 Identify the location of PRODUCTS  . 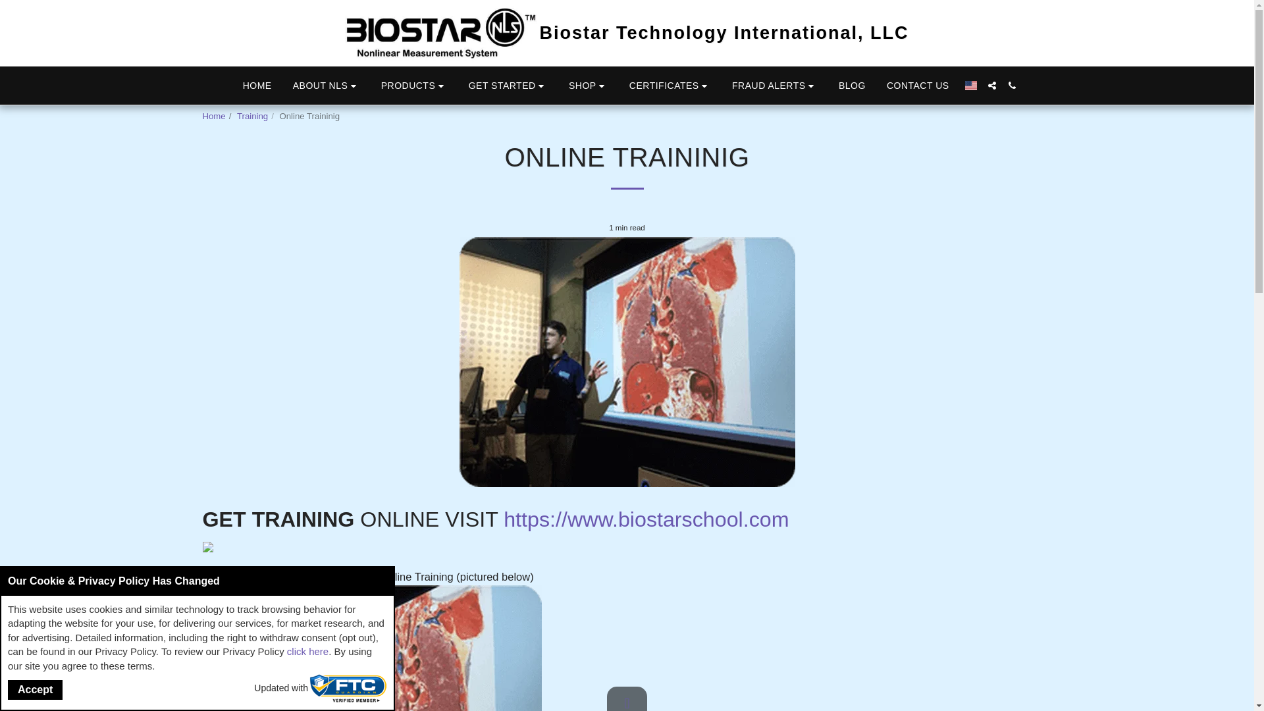
(415, 86).